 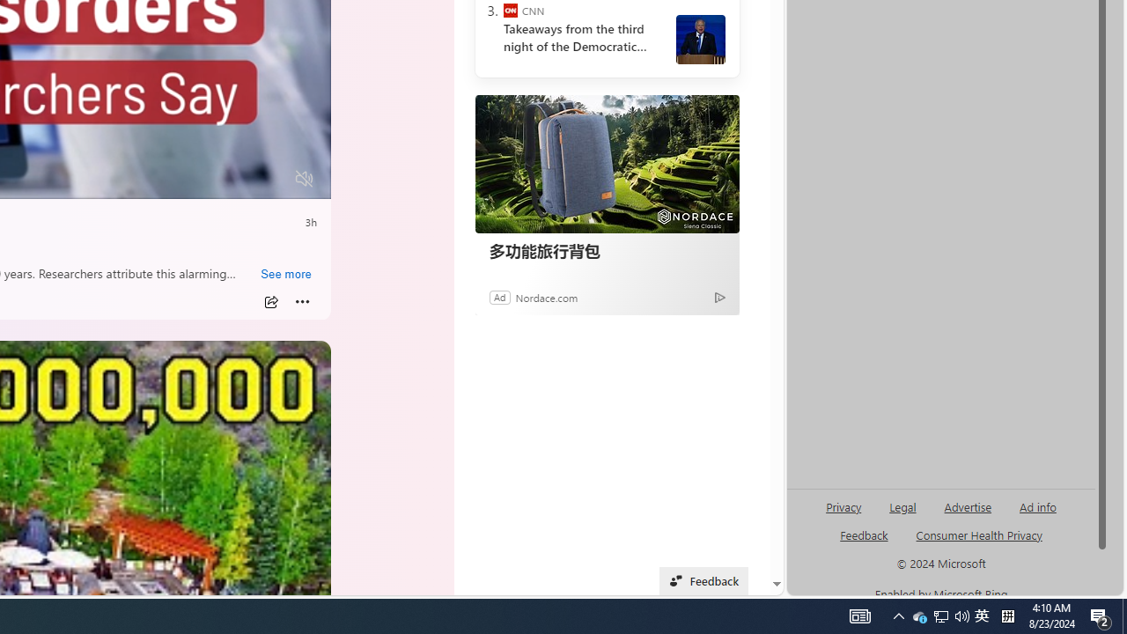 I want to click on AutomationID: genId96, so click(x=865, y=542).